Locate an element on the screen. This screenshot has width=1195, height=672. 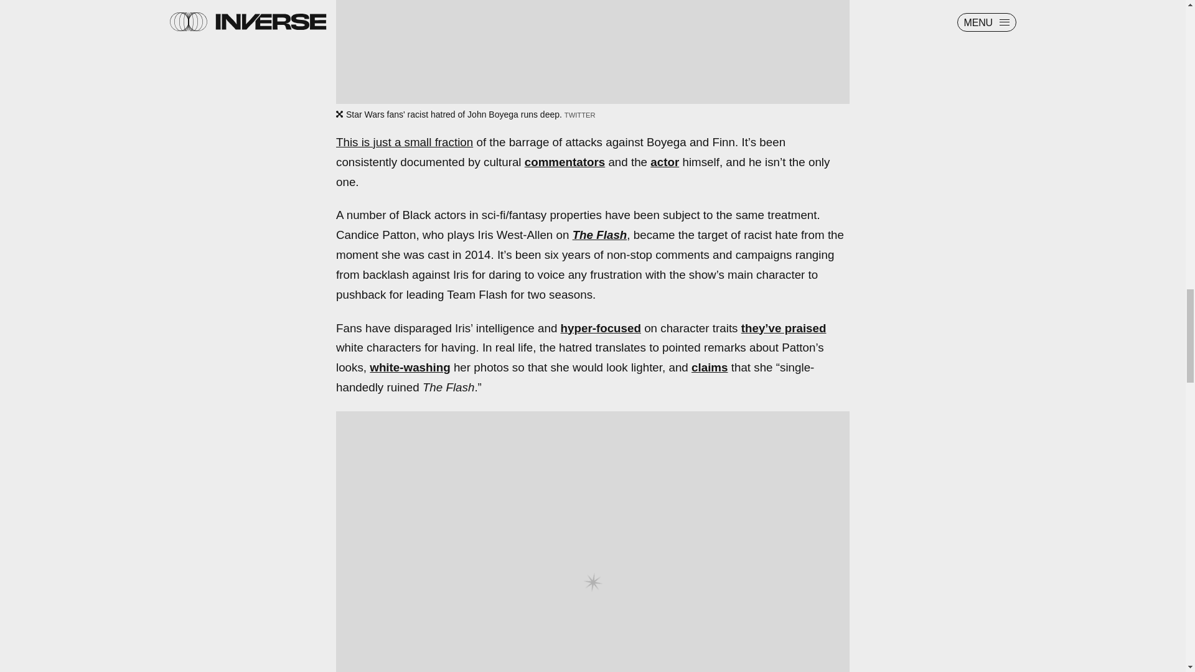
commentators is located at coordinates (564, 162).